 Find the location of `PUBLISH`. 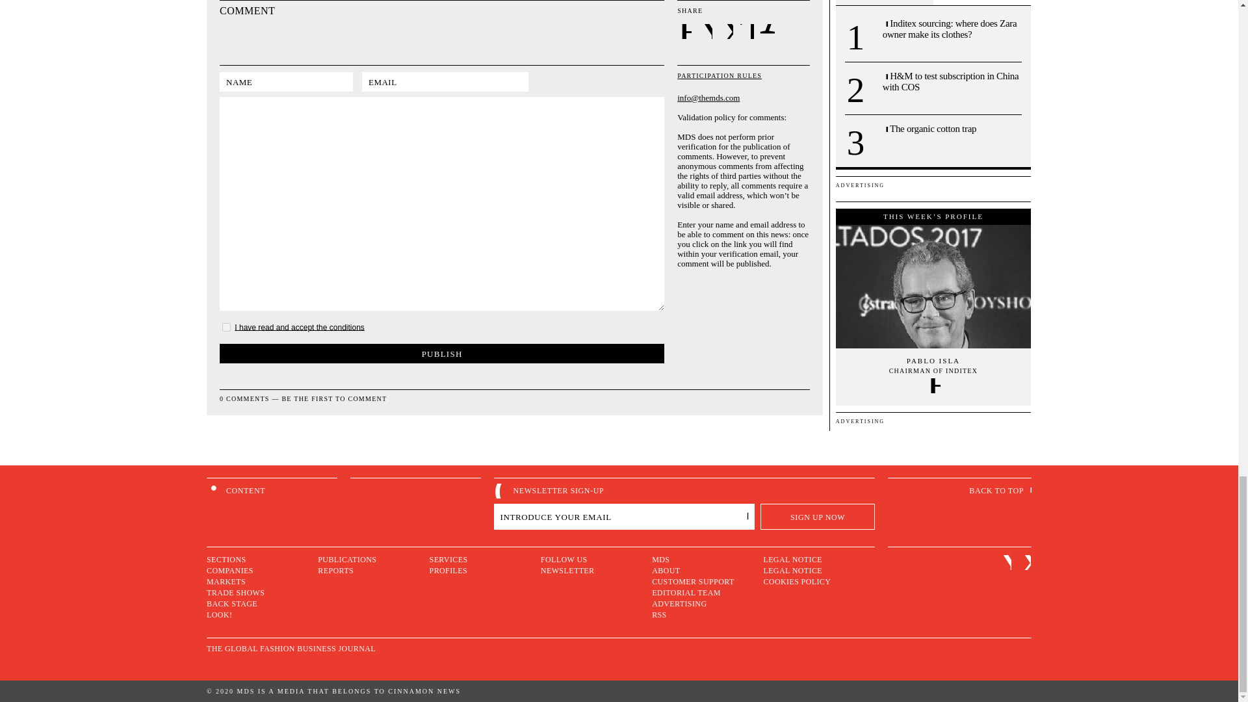

PUBLISH is located at coordinates (441, 354).